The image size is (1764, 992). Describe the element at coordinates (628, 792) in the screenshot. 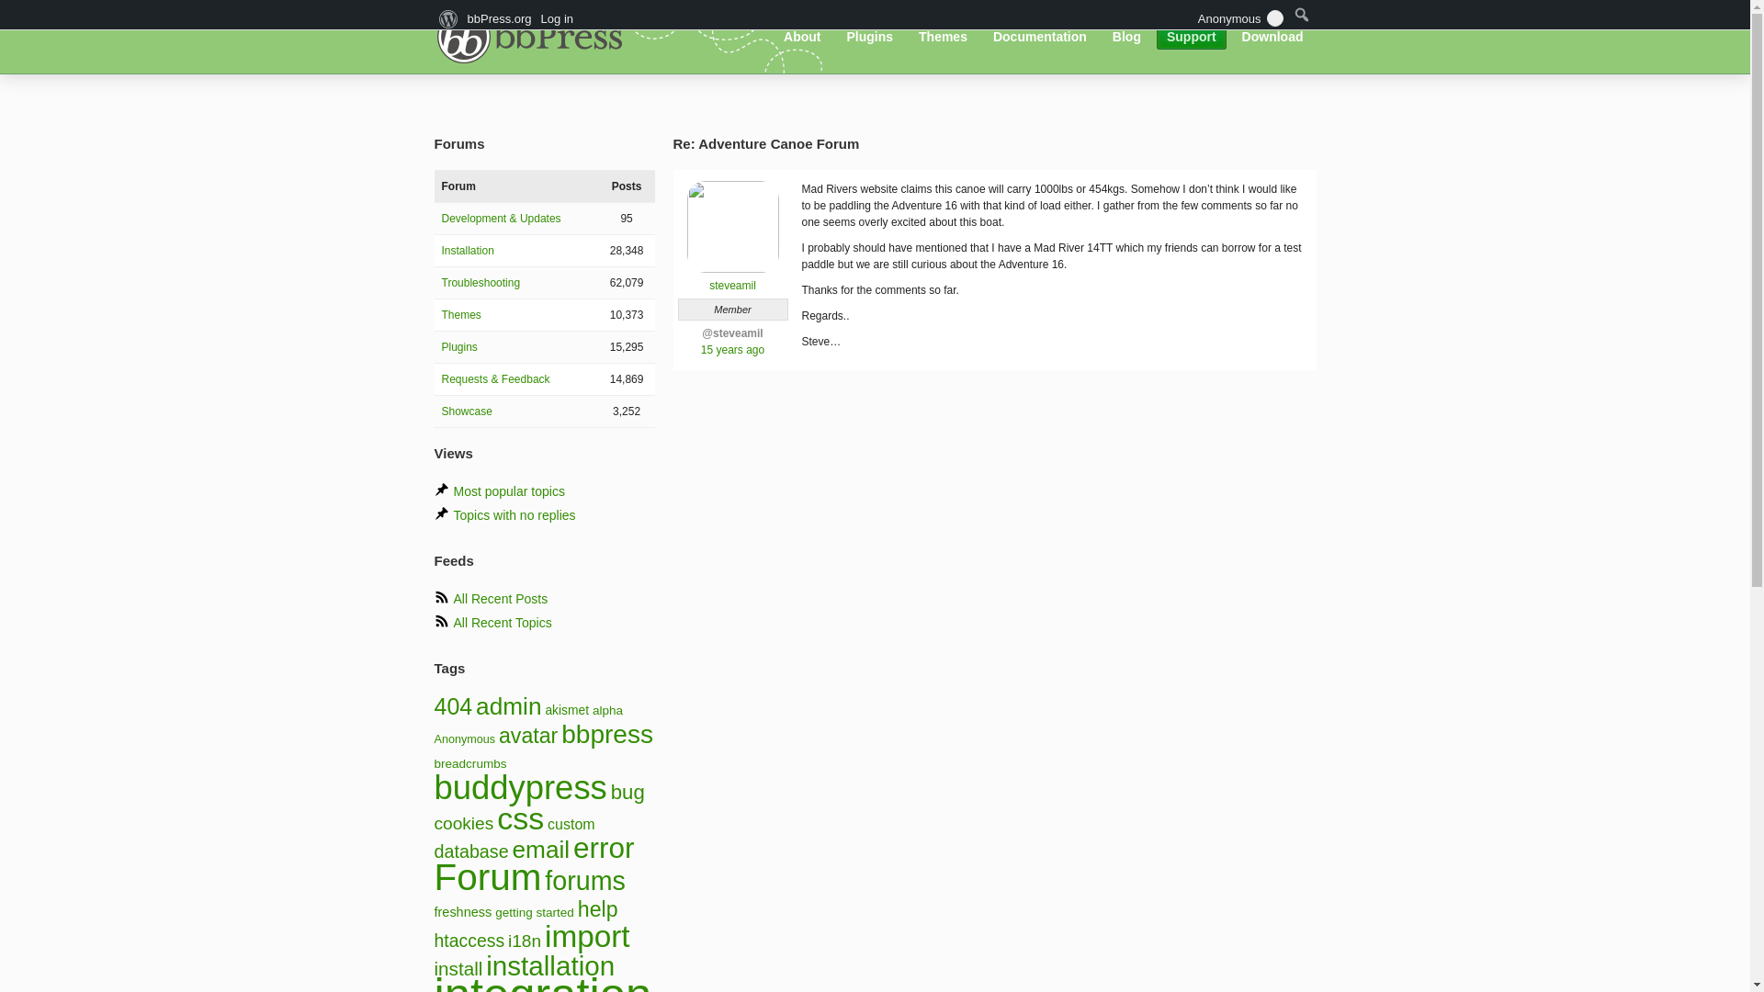

I see `bug` at that location.